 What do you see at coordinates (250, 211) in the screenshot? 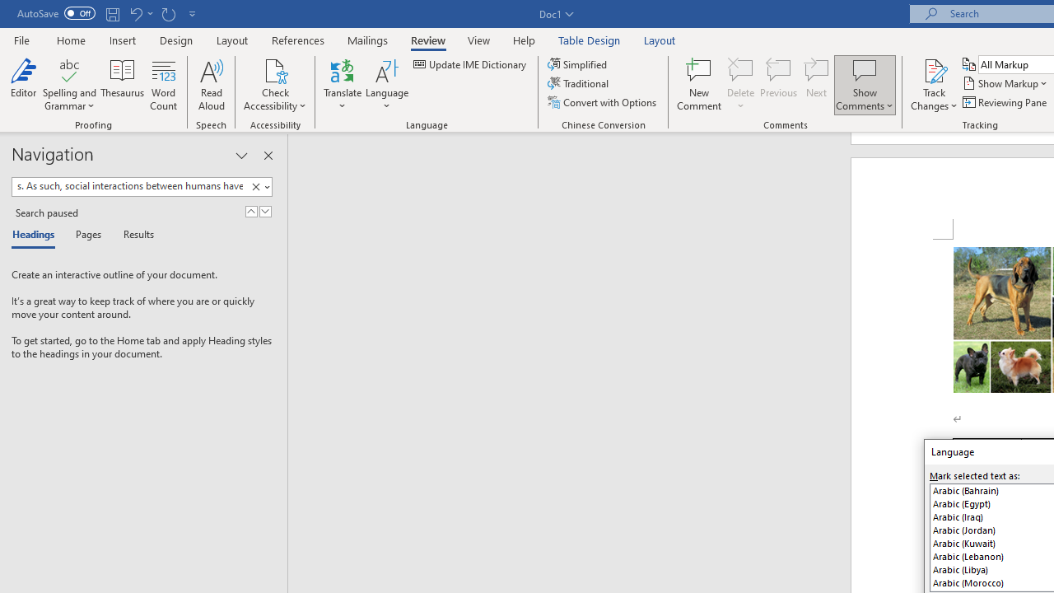
I see `Previous Result` at bounding box center [250, 211].